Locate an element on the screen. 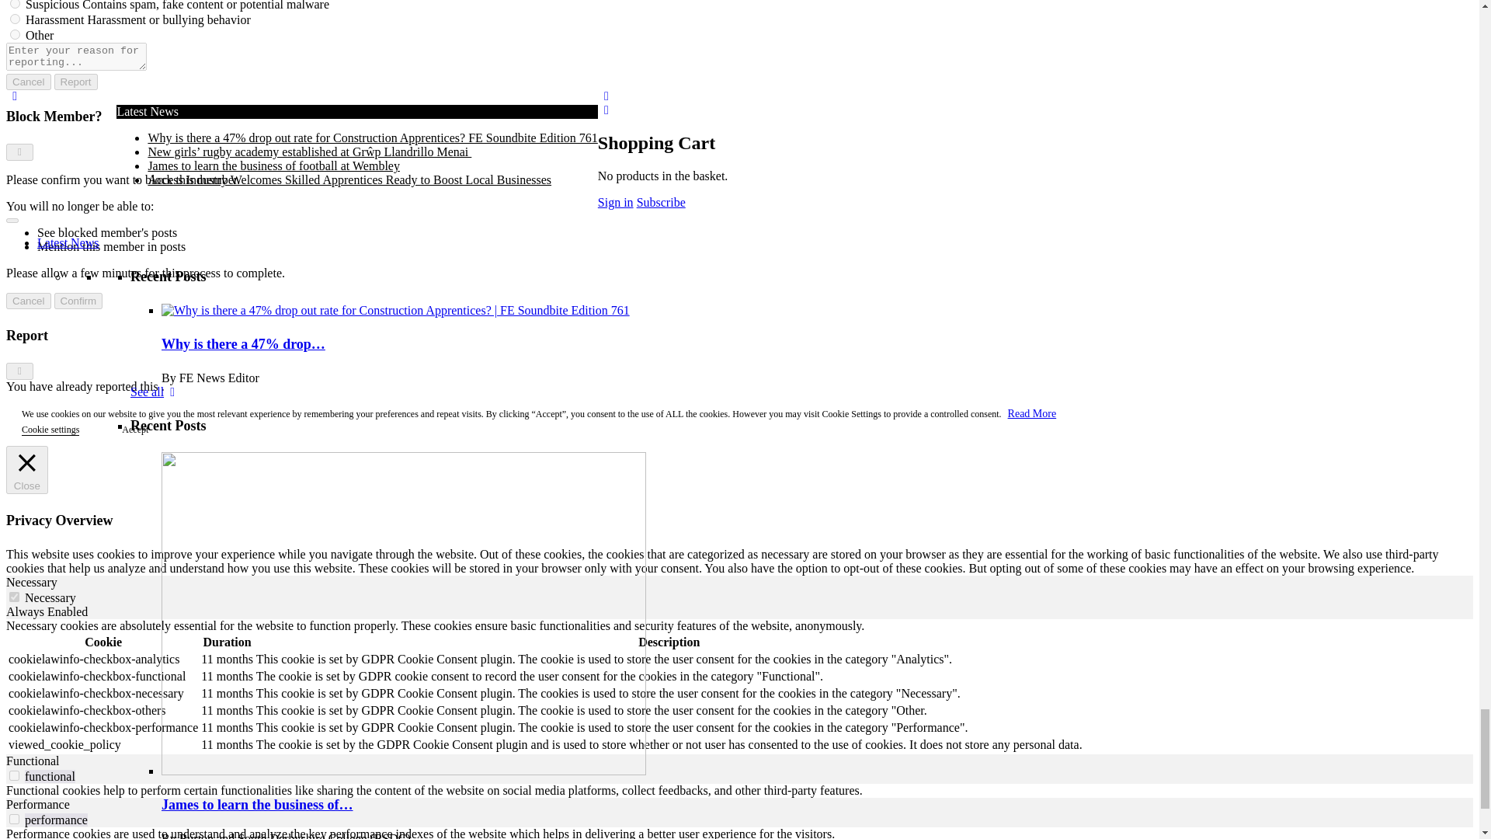 This screenshot has height=839, width=1491. on is located at coordinates (14, 775).